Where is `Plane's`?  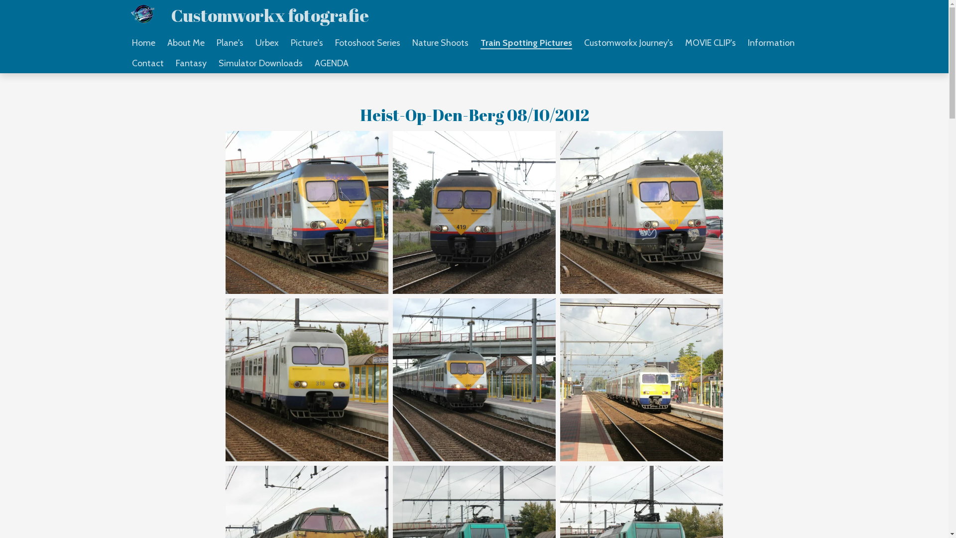 Plane's is located at coordinates (230, 43).